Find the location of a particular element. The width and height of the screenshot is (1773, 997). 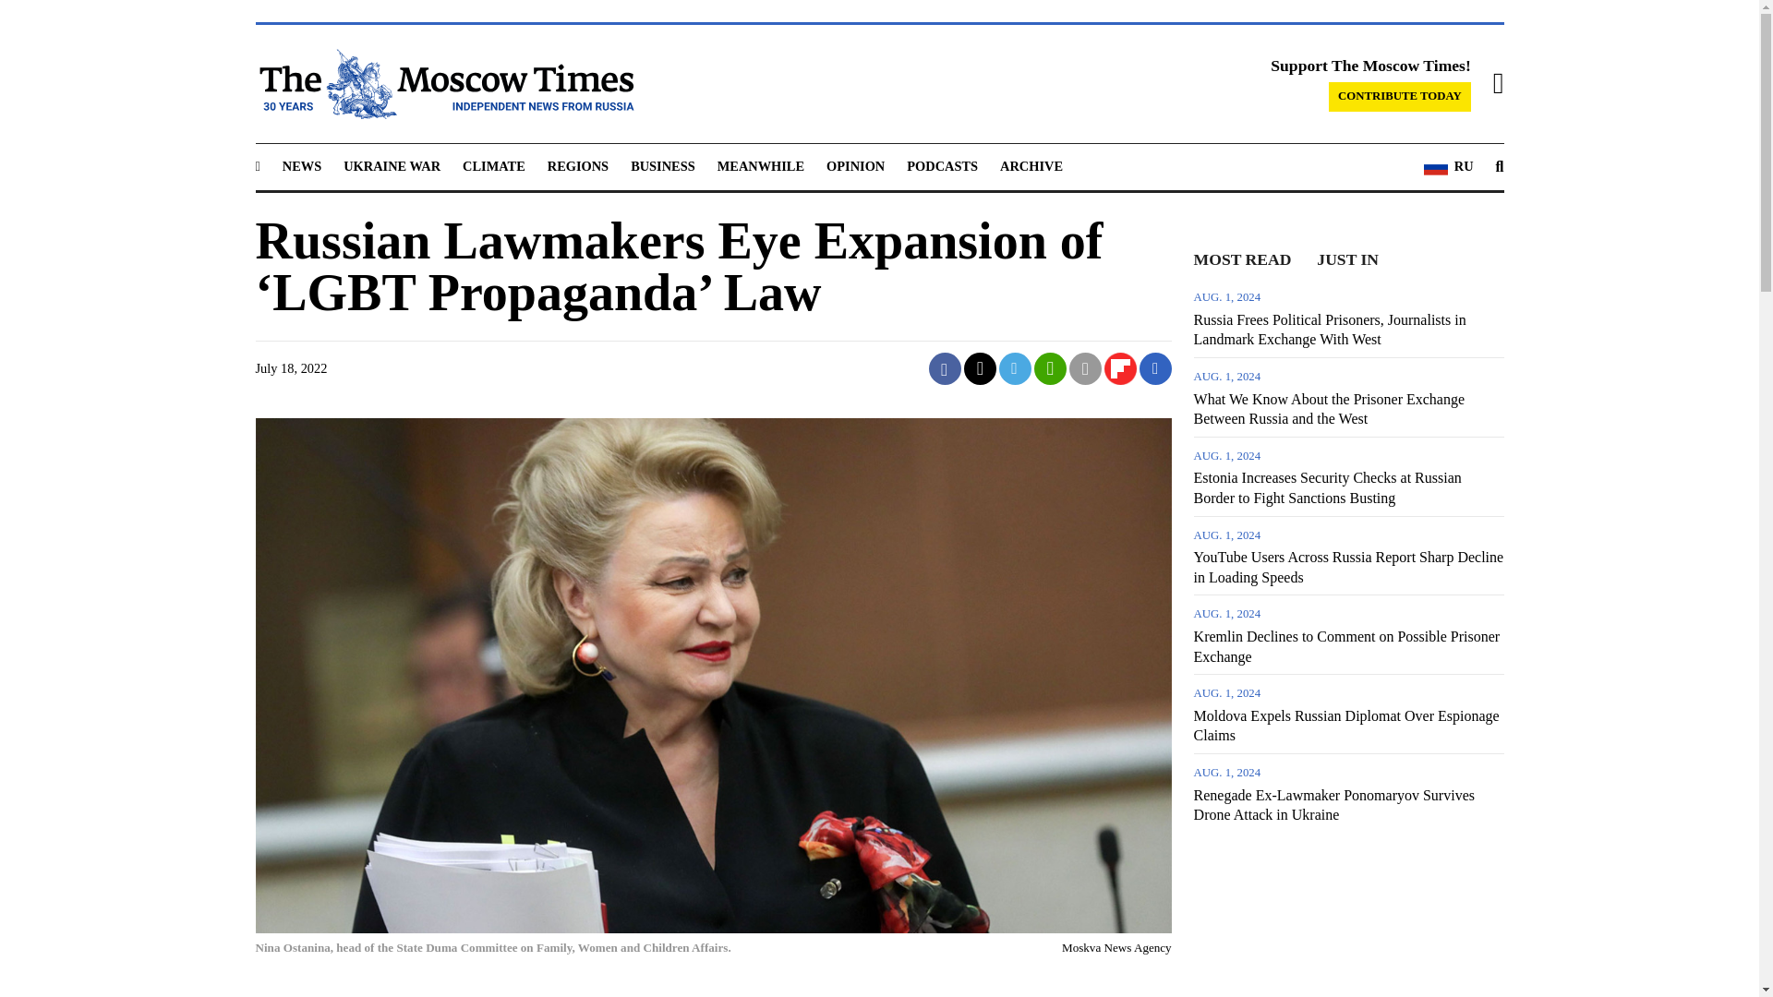

BUSINESS is located at coordinates (663, 165).